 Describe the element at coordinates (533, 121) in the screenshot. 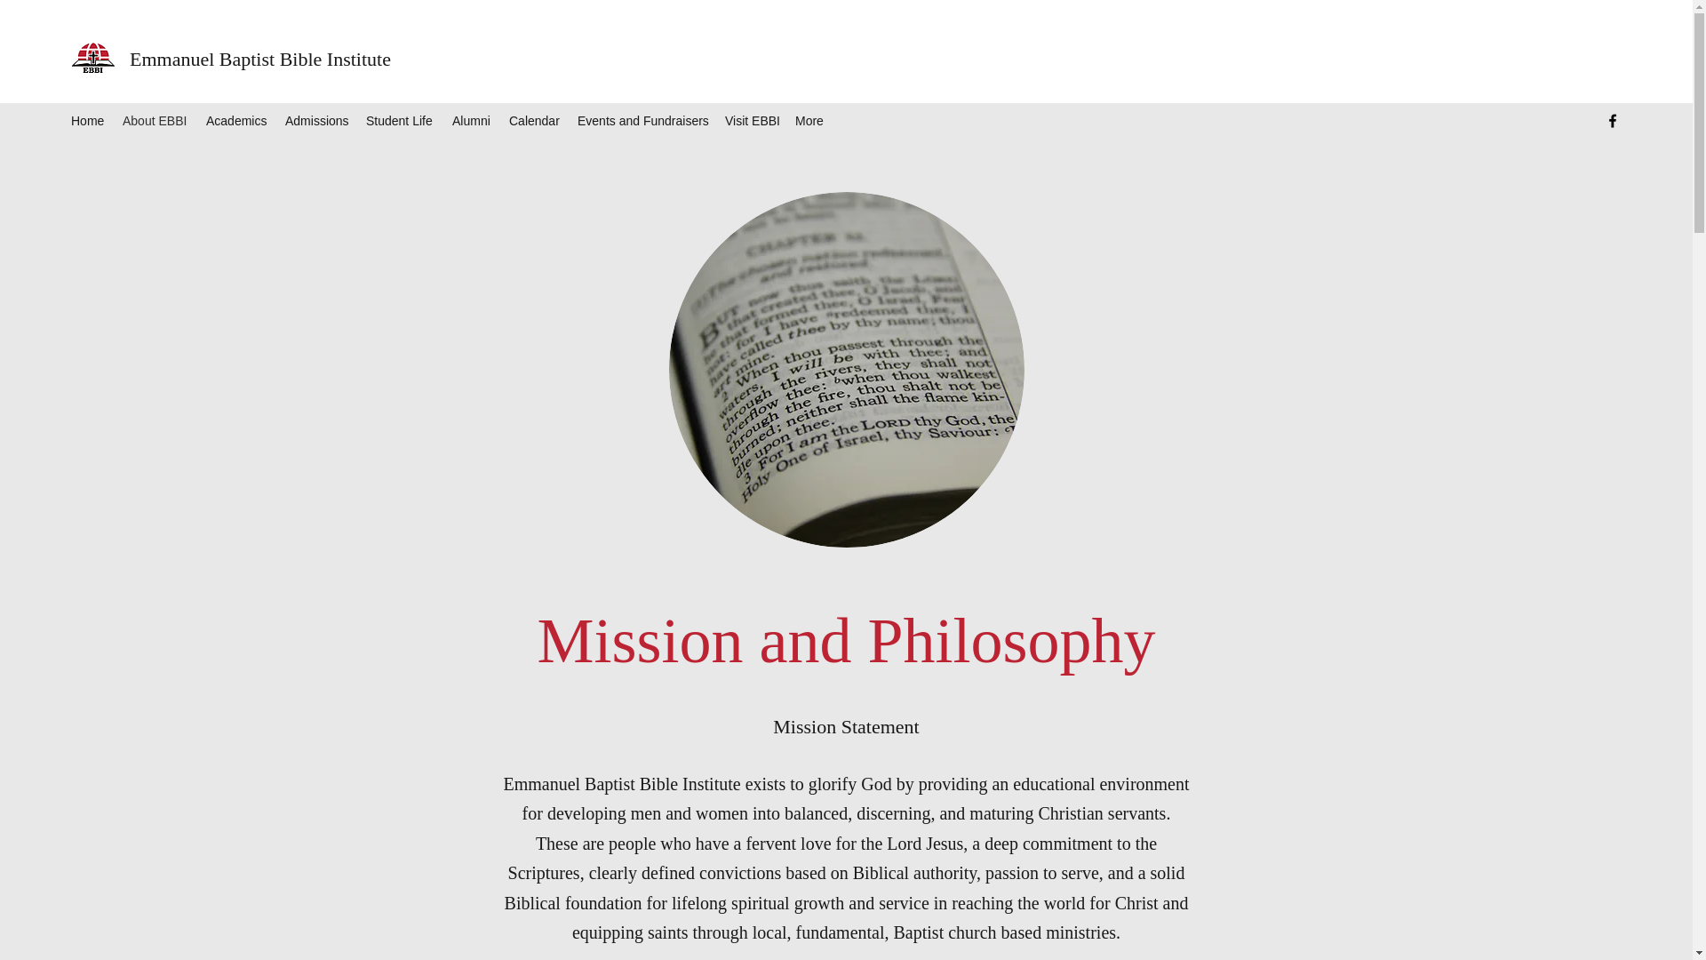

I see `Calendar` at that location.